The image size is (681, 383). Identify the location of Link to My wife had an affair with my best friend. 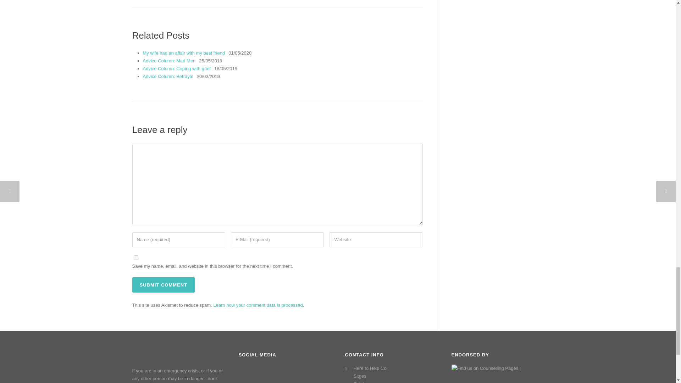
(183, 52).